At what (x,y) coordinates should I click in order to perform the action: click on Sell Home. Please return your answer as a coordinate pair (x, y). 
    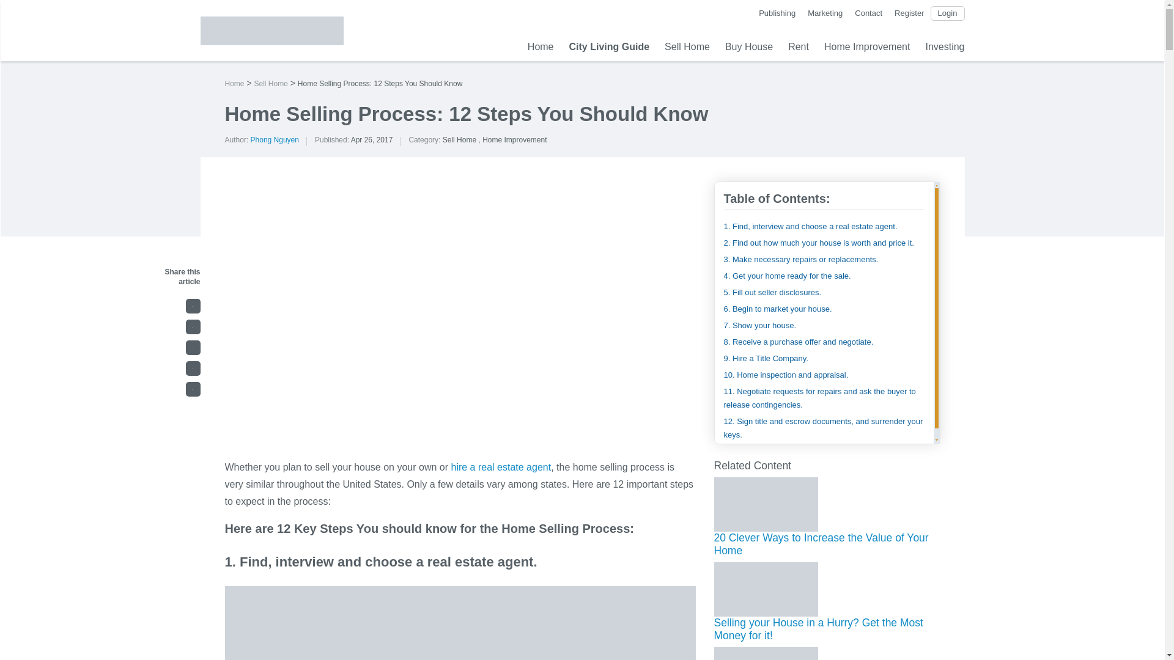
    Looking at the image, I should click on (687, 46).